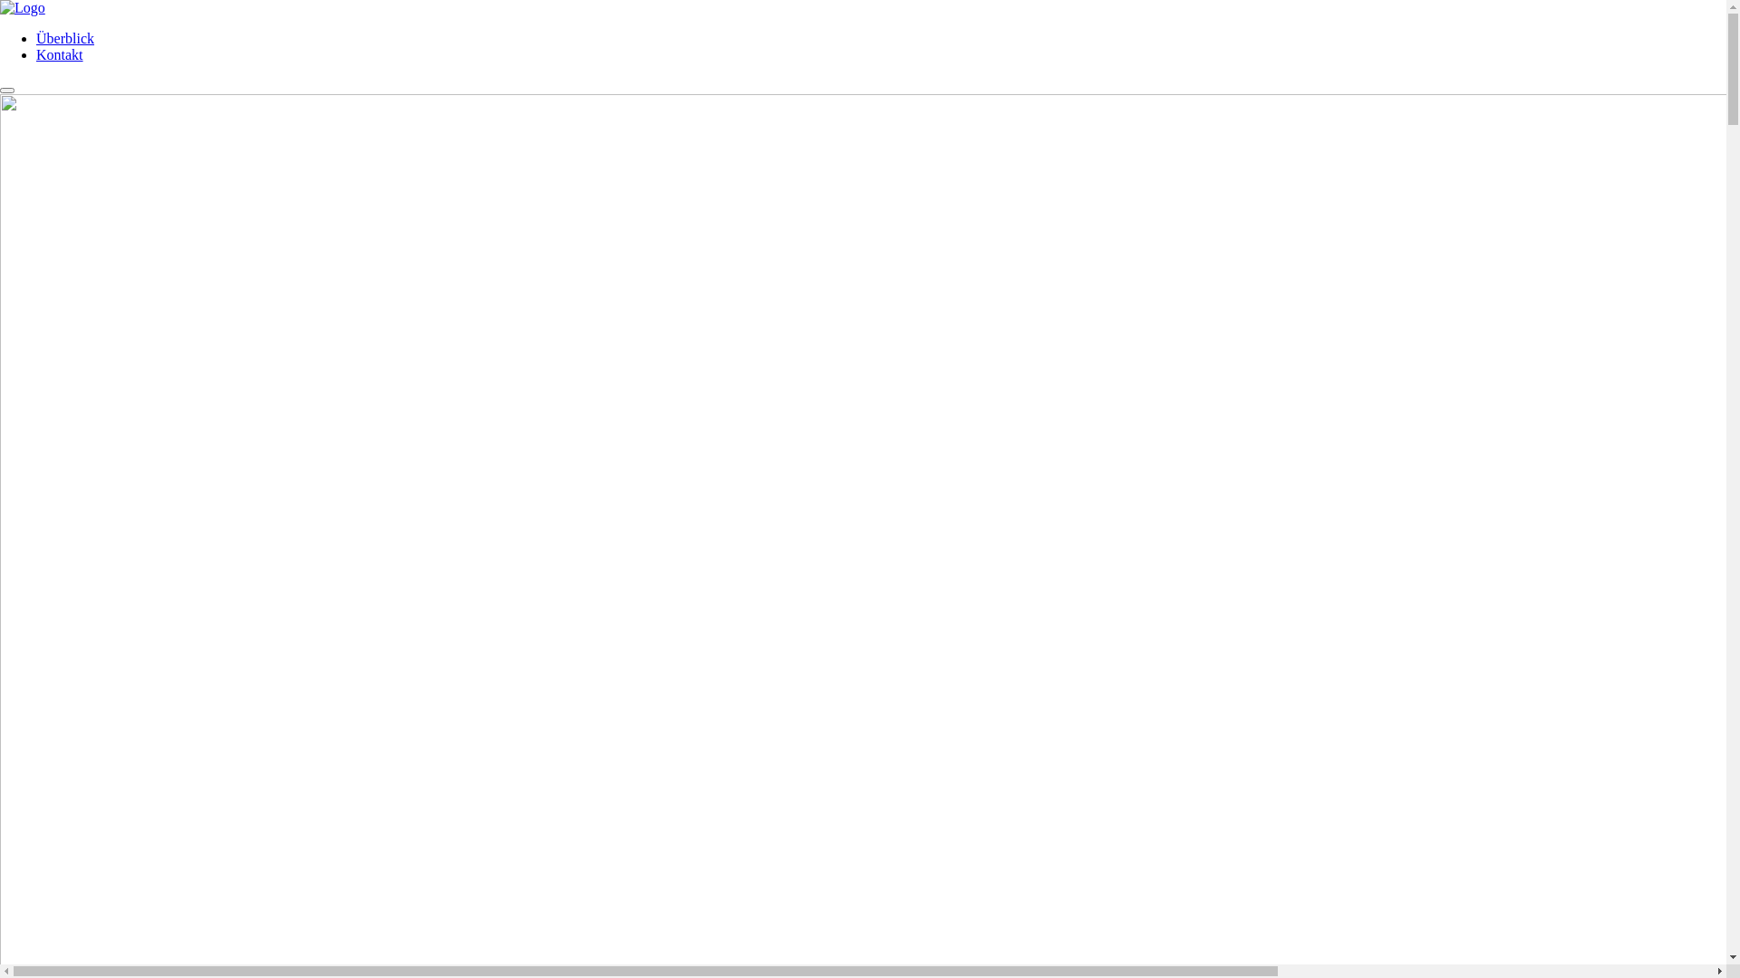 This screenshot has width=1740, height=978. Describe the element at coordinates (60, 54) in the screenshot. I see `Kontakt` at that location.